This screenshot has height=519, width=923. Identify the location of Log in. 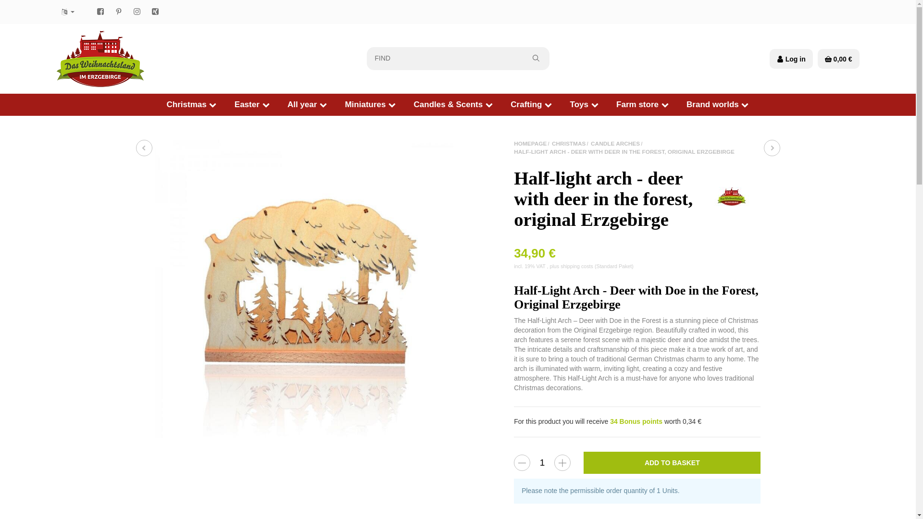
(791, 59).